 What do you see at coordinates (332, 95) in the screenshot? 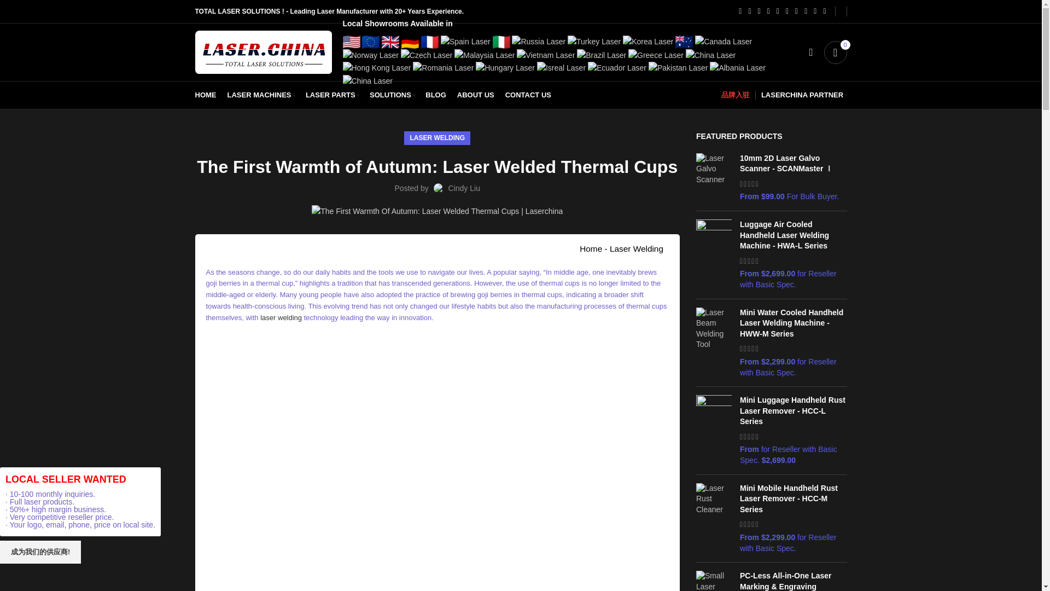
I see `LASER PARTS` at bounding box center [332, 95].